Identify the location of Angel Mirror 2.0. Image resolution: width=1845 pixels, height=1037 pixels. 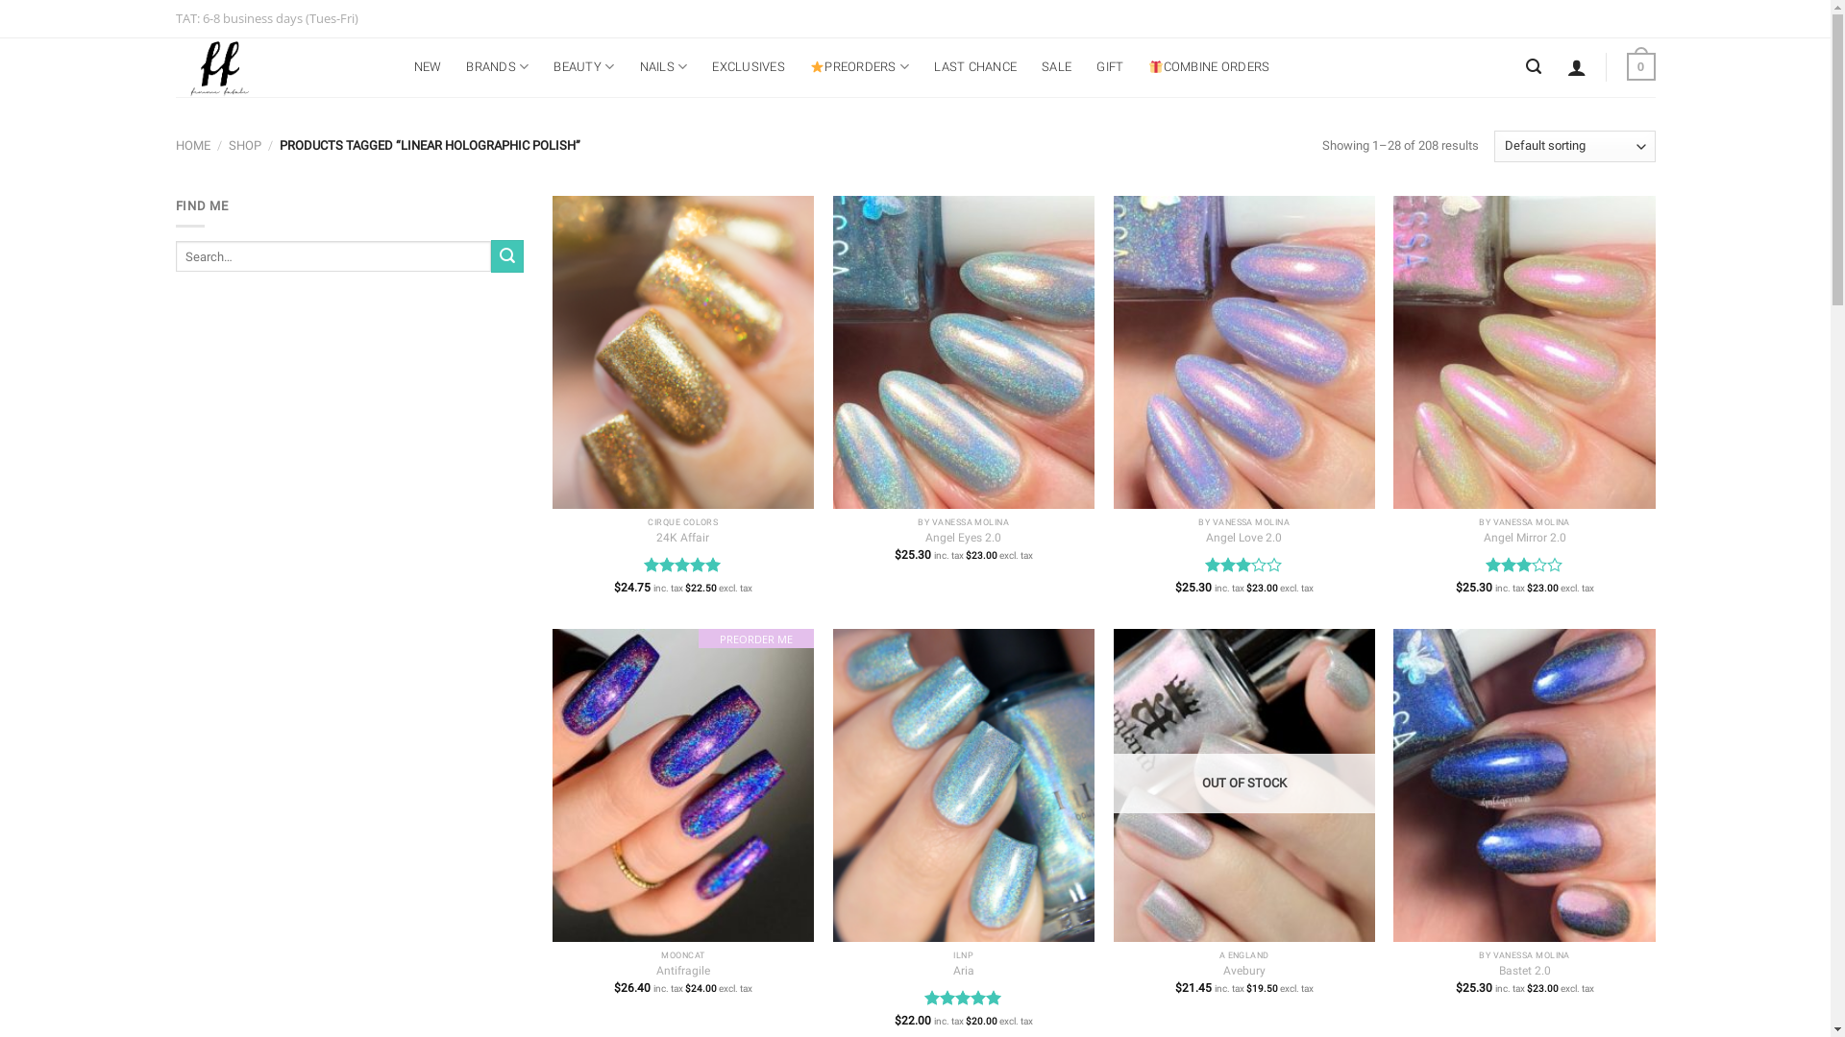
(1525, 539).